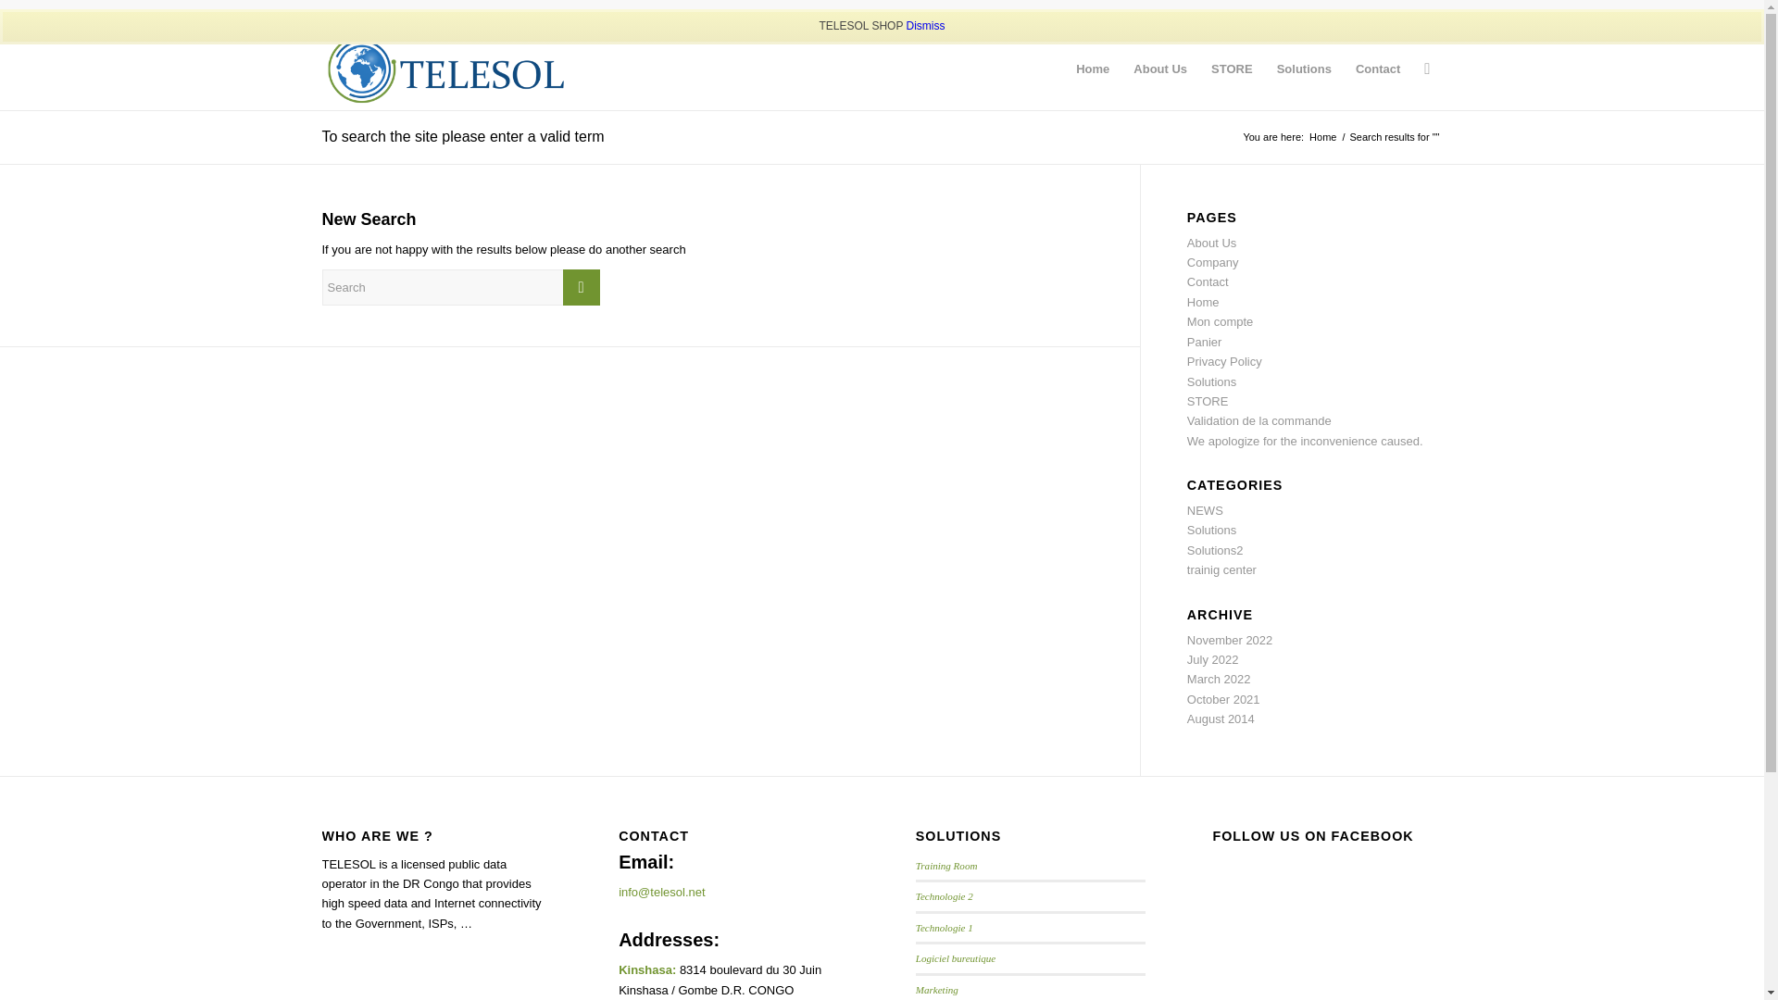  I want to click on Solutions2, so click(1215, 550).